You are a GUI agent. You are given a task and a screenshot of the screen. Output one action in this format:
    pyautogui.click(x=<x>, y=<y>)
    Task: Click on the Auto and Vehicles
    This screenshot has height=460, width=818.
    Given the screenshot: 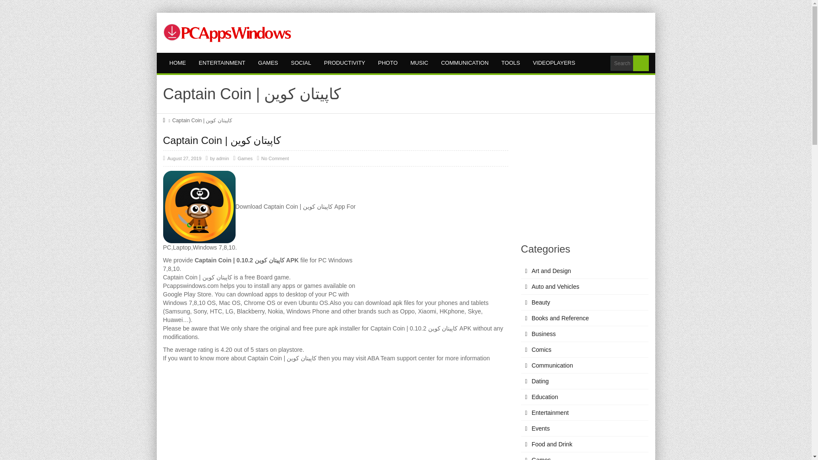 What is the action you would take?
    pyautogui.click(x=585, y=287)
    